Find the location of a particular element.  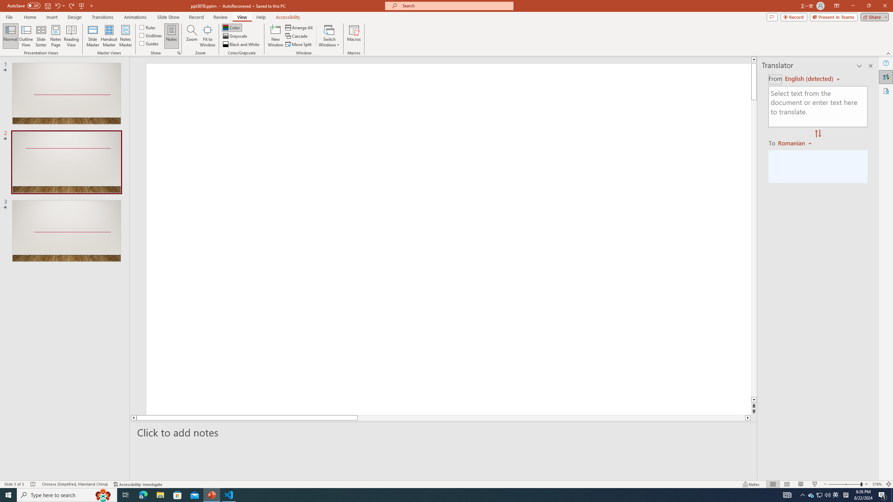

Ruler is located at coordinates (148, 27).